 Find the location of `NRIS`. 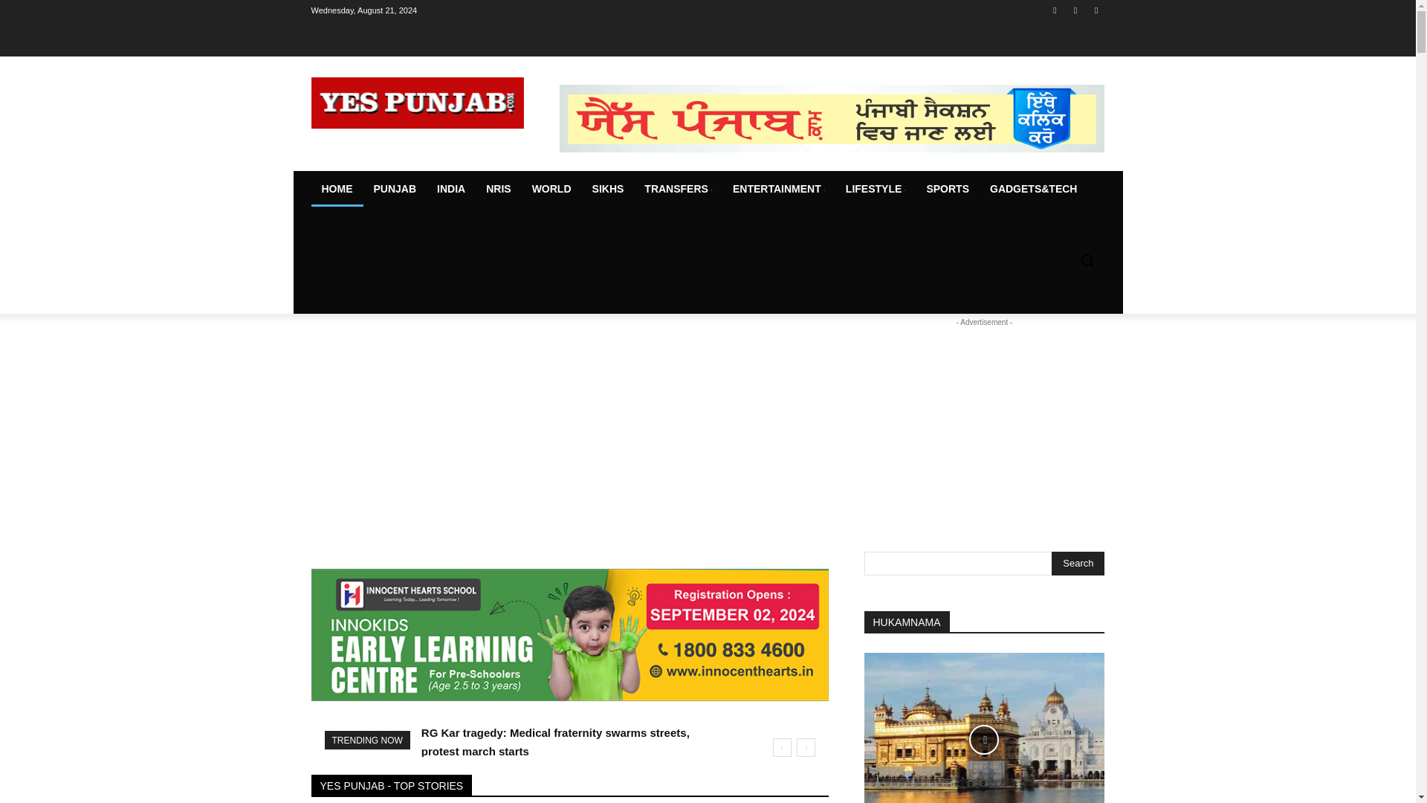

NRIS is located at coordinates (498, 189).